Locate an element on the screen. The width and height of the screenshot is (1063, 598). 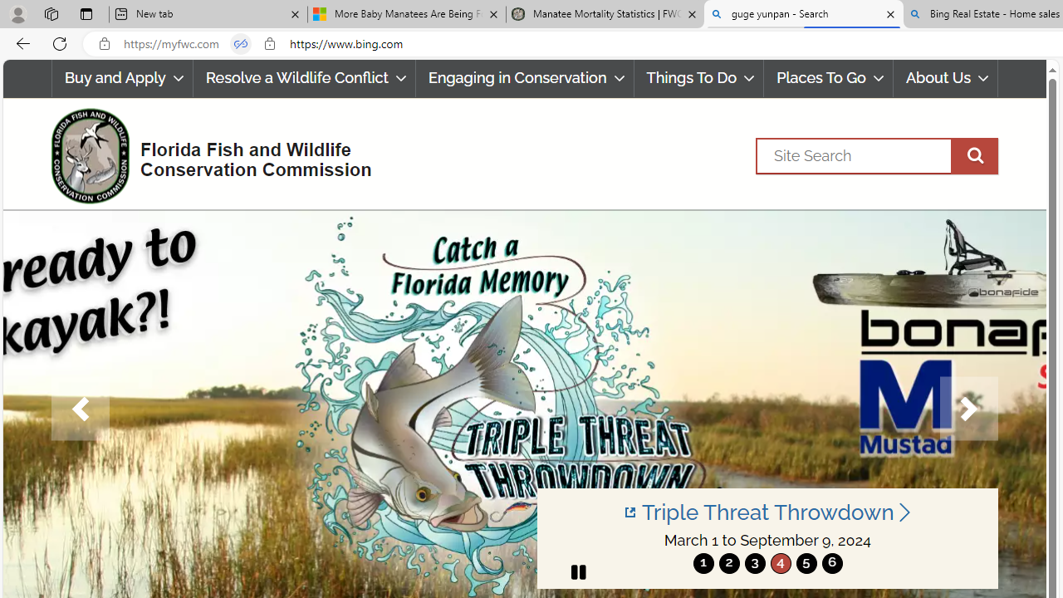
move to slide 6 is located at coordinates (832, 563).